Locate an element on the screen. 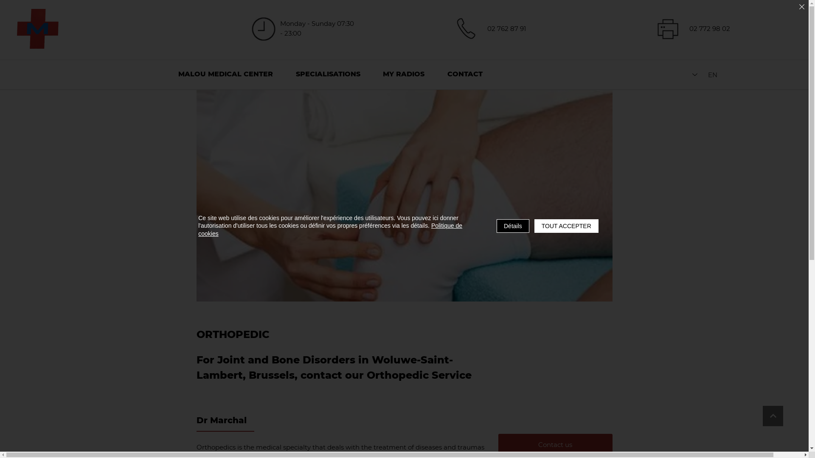 This screenshot has width=815, height=458. MALOU MEDICAL CENTER is located at coordinates (226, 75).